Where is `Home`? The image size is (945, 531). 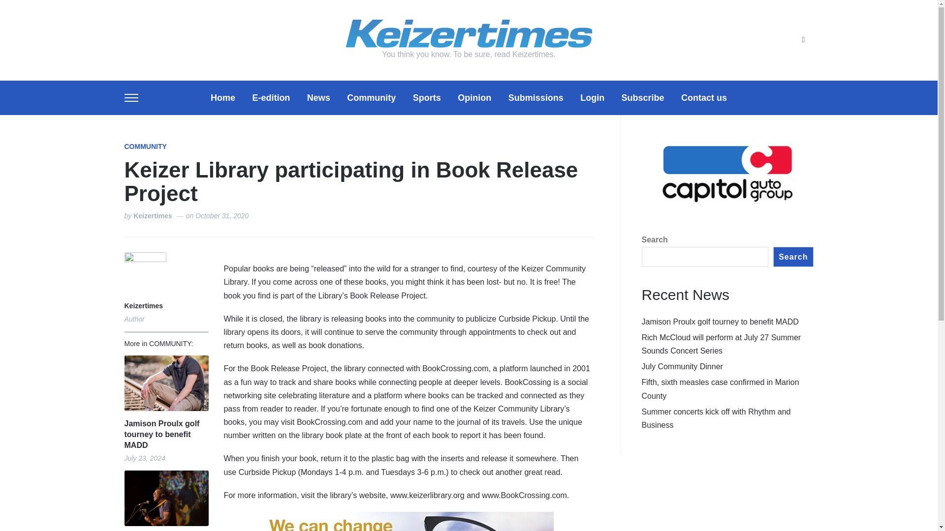
Home is located at coordinates (223, 97).